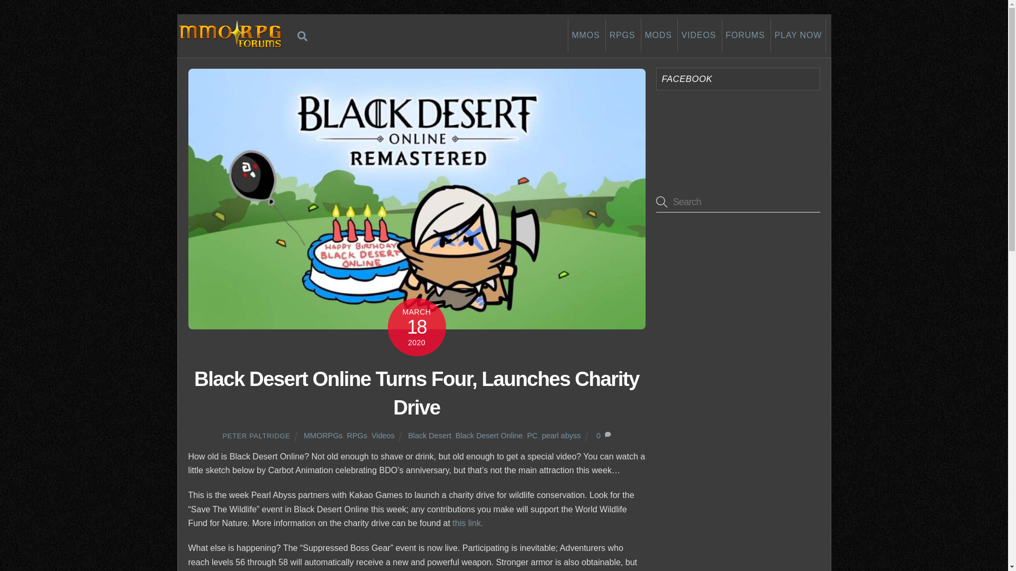 The height and width of the screenshot is (571, 1016). I want to click on MMOS, so click(585, 35).